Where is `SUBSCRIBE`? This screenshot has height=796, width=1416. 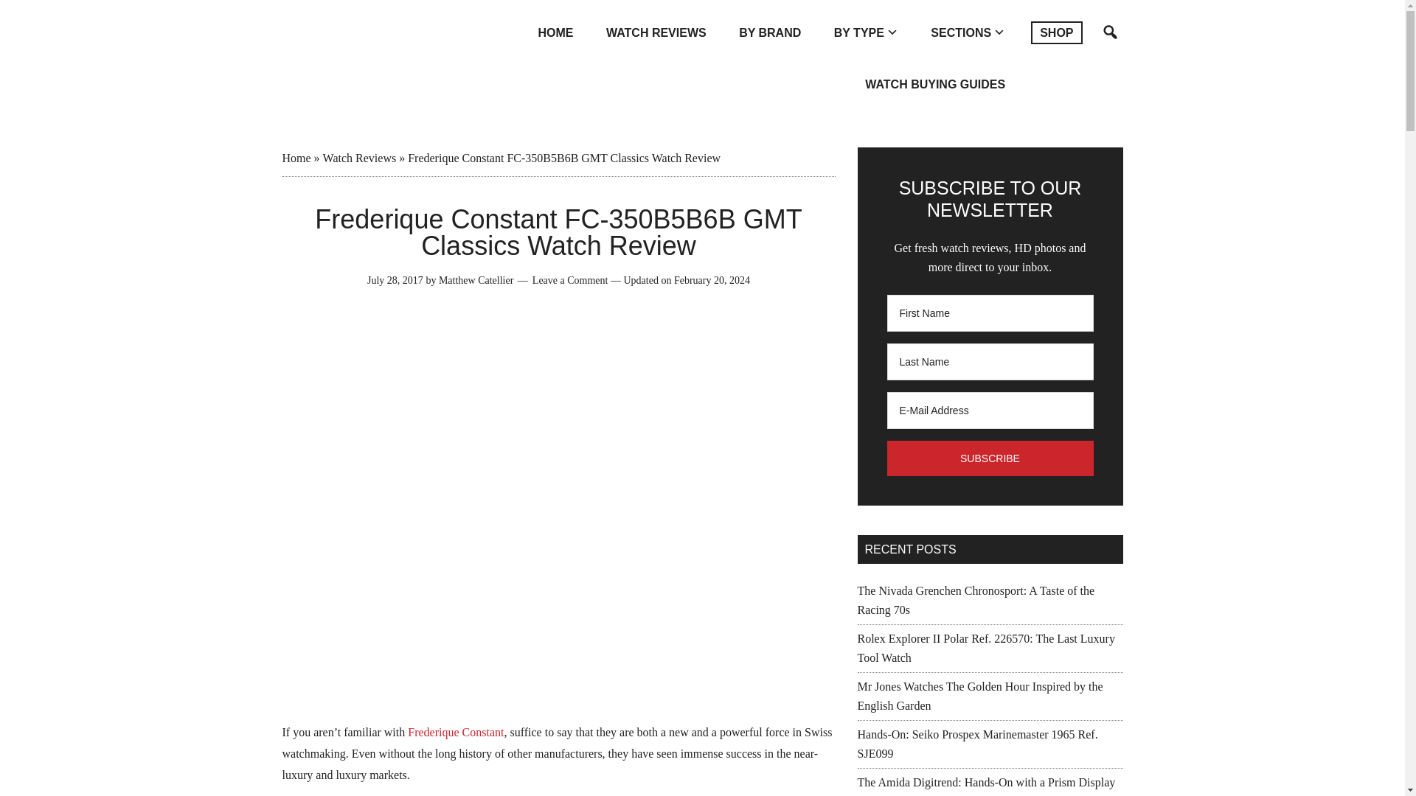 SUBSCRIBE is located at coordinates (990, 458).